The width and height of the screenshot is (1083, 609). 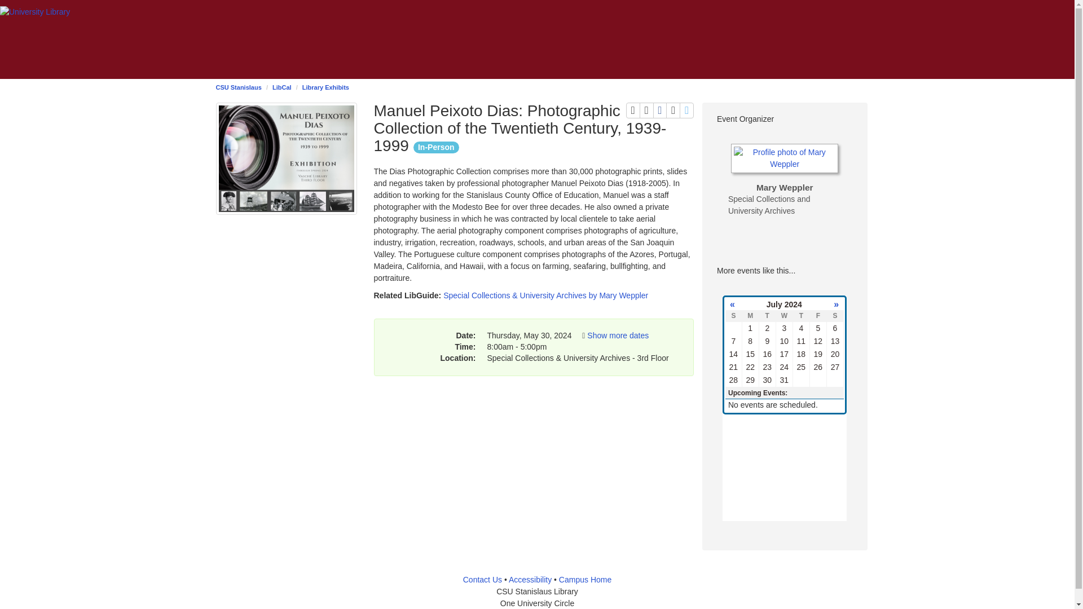 What do you see at coordinates (238, 87) in the screenshot?
I see `Contact Us` at bounding box center [238, 87].